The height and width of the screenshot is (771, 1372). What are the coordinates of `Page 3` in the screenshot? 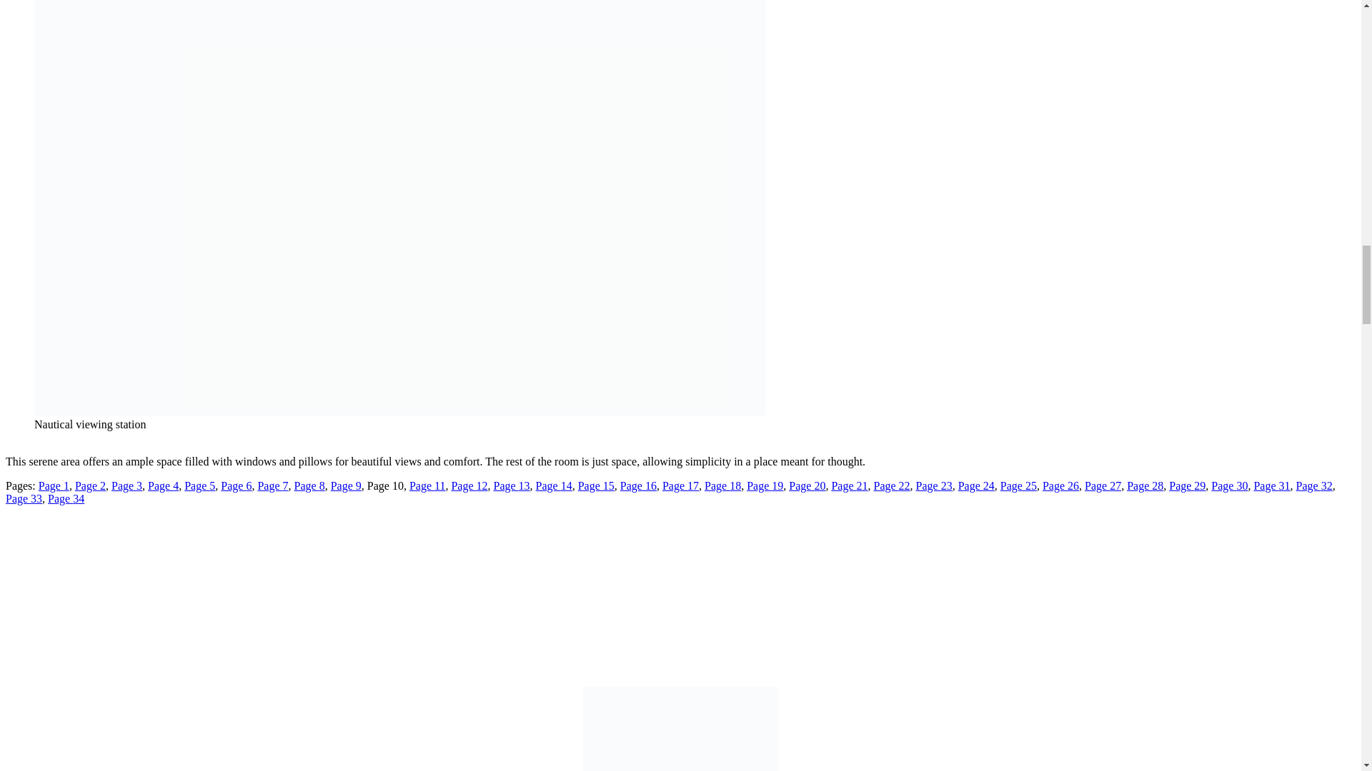 It's located at (126, 485).